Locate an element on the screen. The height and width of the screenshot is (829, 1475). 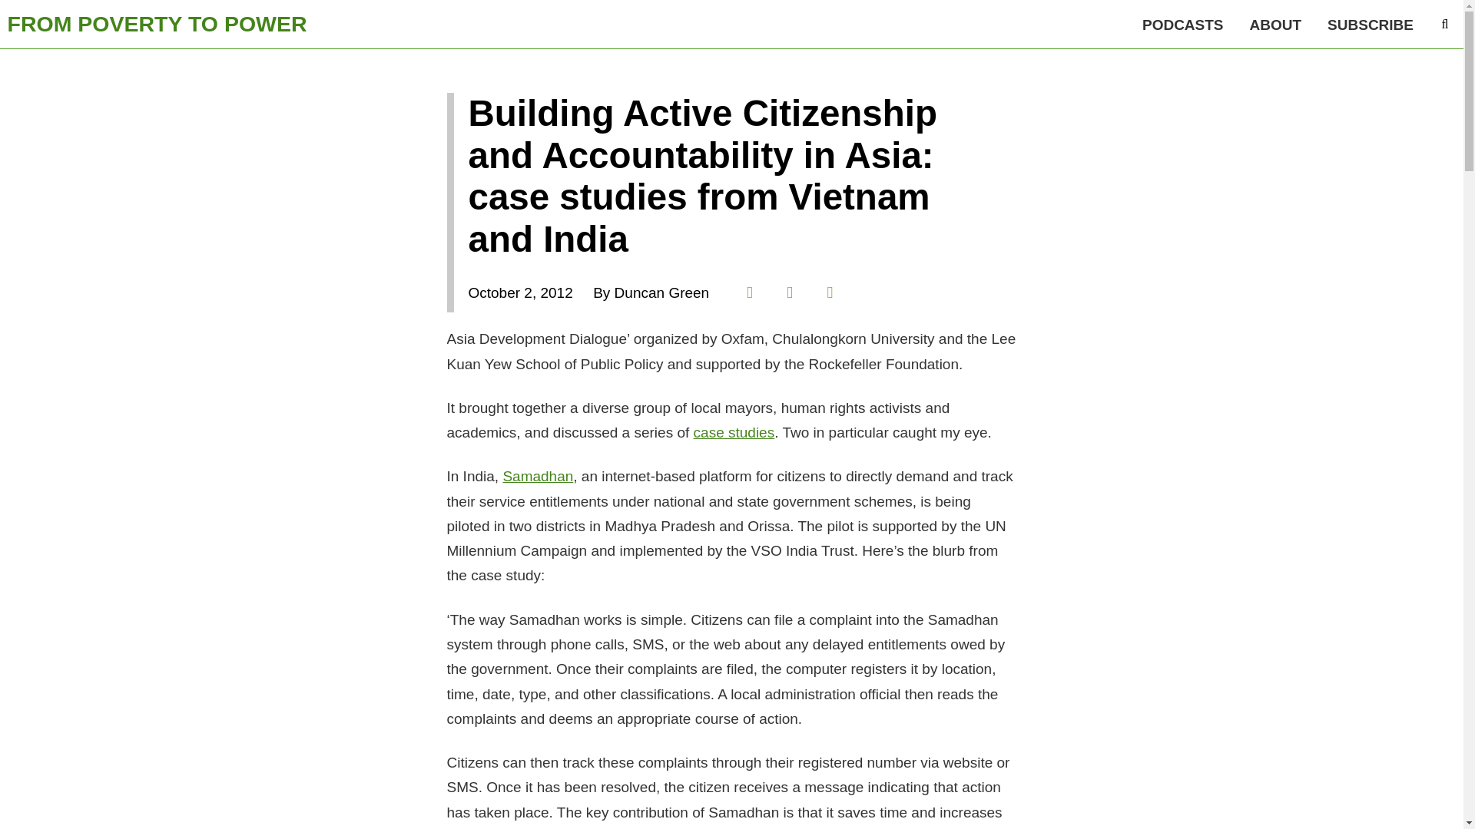
PODCASTS is located at coordinates (1183, 25).